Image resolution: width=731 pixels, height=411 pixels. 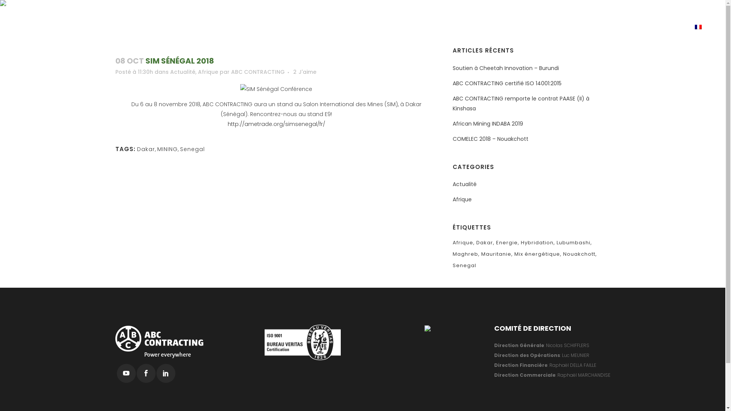 I want to click on Dakar, so click(x=146, y=149).